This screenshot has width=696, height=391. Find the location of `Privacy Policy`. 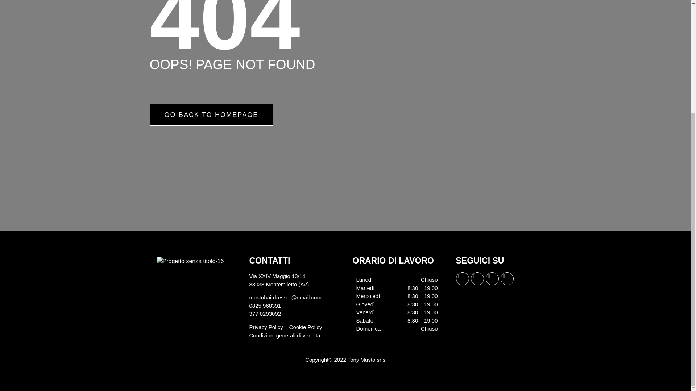

Privacy Policy is located at coordinates (266, 327).